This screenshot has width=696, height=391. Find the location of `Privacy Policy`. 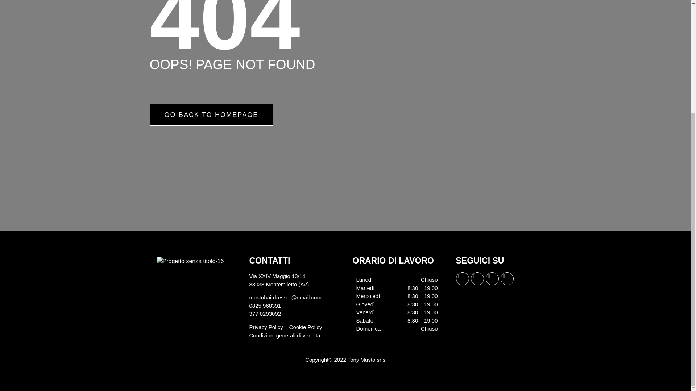

Privacy Policy is located at coordinates (266, 327).